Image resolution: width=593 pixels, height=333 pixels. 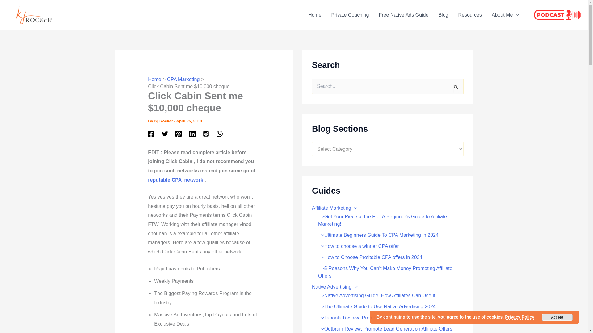 What do you see at coordinates (350, 15) in the screenshot?
I see `Private Coaching` at bounding box center [350, 15].